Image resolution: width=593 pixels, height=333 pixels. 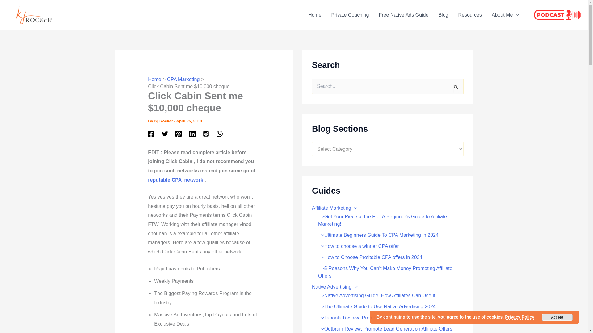 What do you see at coordinates (350, 15) in the screenshot?
I see `Private Coaching` at bounding box center [350, 15].